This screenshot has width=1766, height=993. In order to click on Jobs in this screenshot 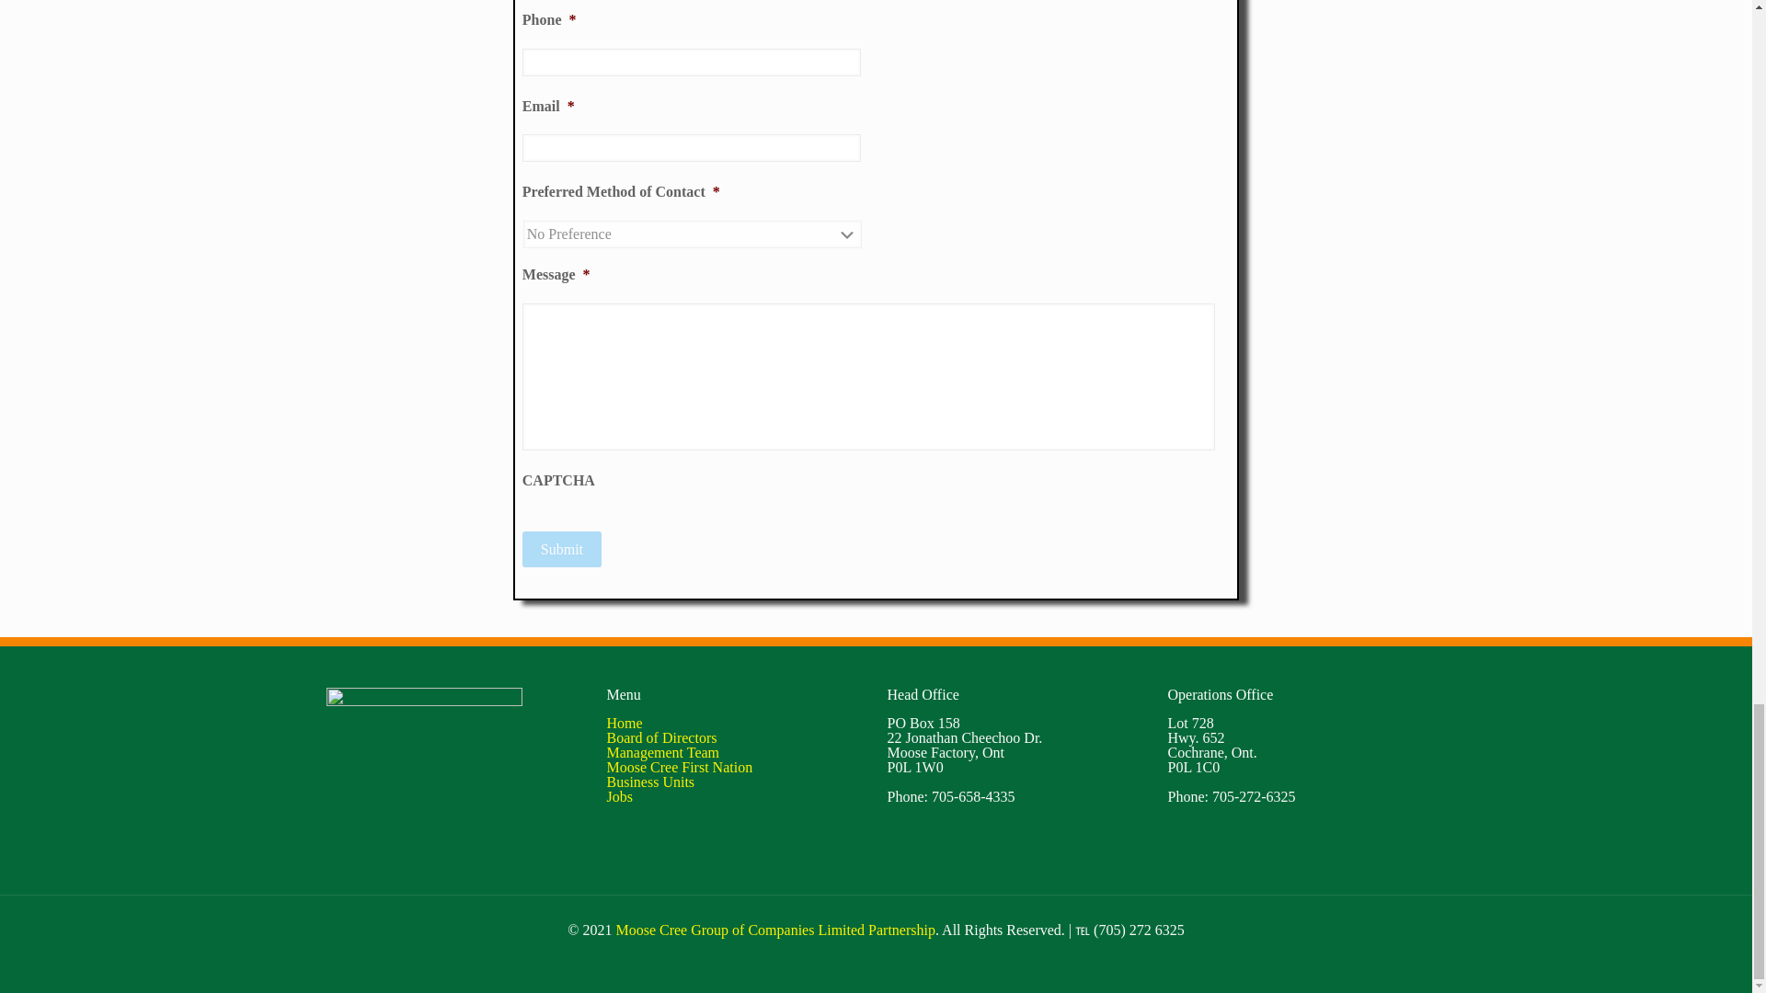, I will do `click(620, 796)`.